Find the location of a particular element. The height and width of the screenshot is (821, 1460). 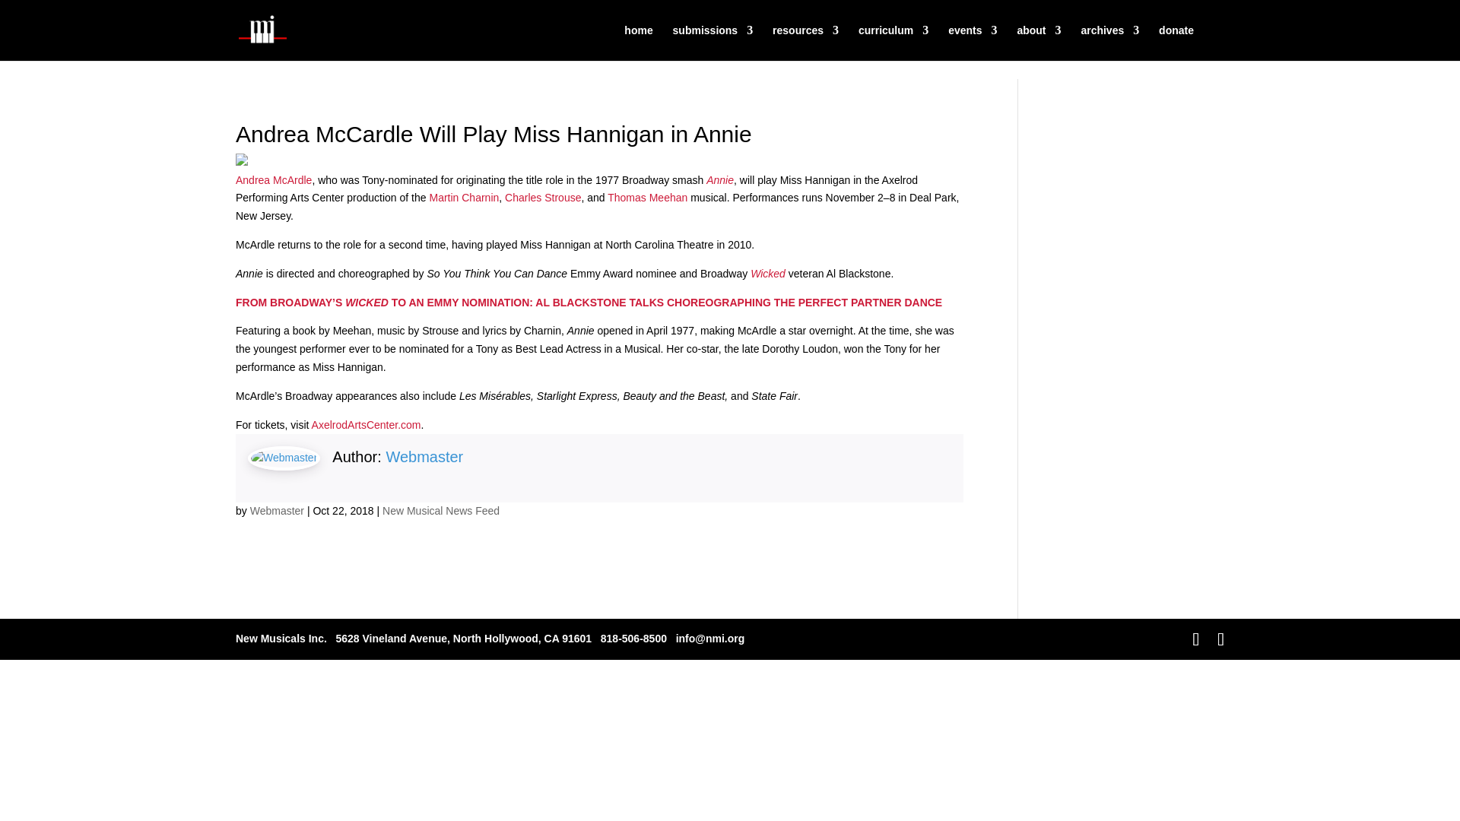

curriculum is located at coordinates (893, 43).